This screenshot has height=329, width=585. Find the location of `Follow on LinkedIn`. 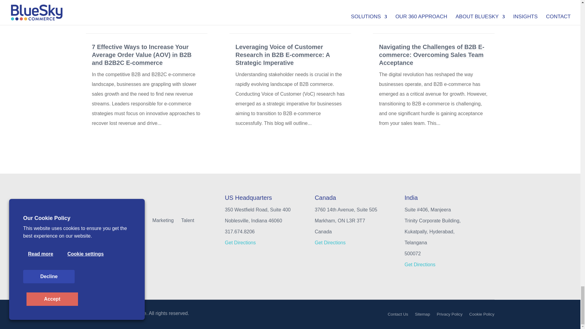

Follow on LinkedIn is located at coordinates (125, 233).